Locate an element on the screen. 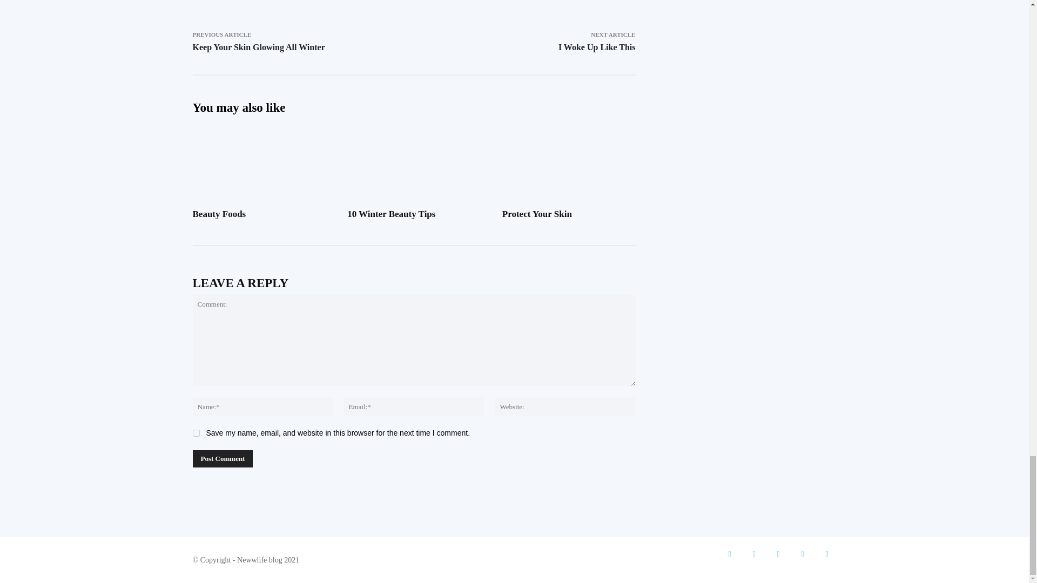 The image size is (1037, 583). 10 Winter Beauty Tips is located at coordinates (391, 214).